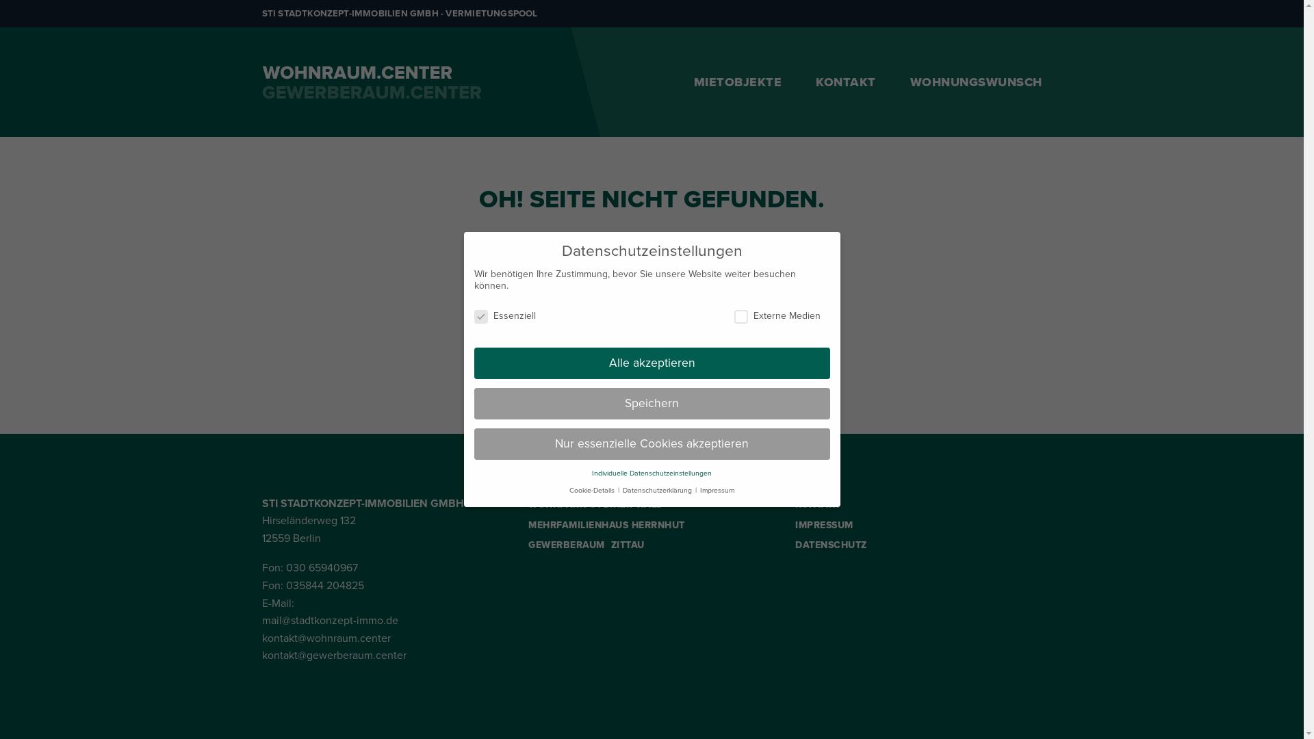  Describe the element at coordinates (976, 82) in the screenshot. I see `WOHNUNGSWUNSCH` at that location.